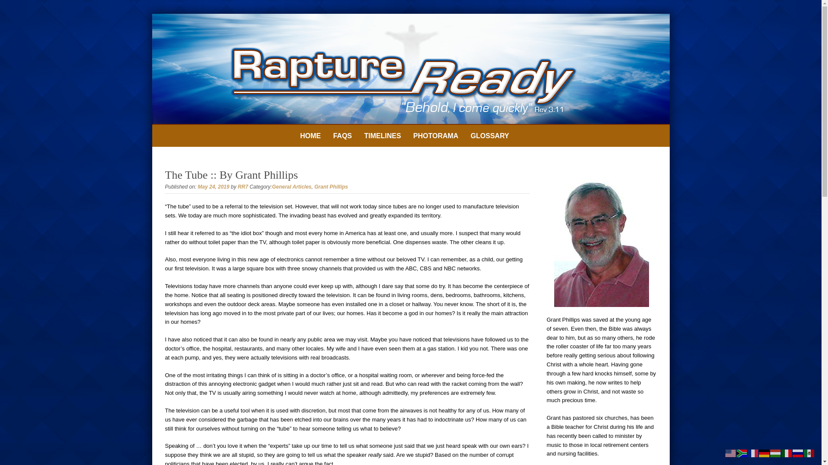  What do you see at coordinates (331, 186) in the screenshot?
I see `Grant Phillips` at bounding box center [331, 186].